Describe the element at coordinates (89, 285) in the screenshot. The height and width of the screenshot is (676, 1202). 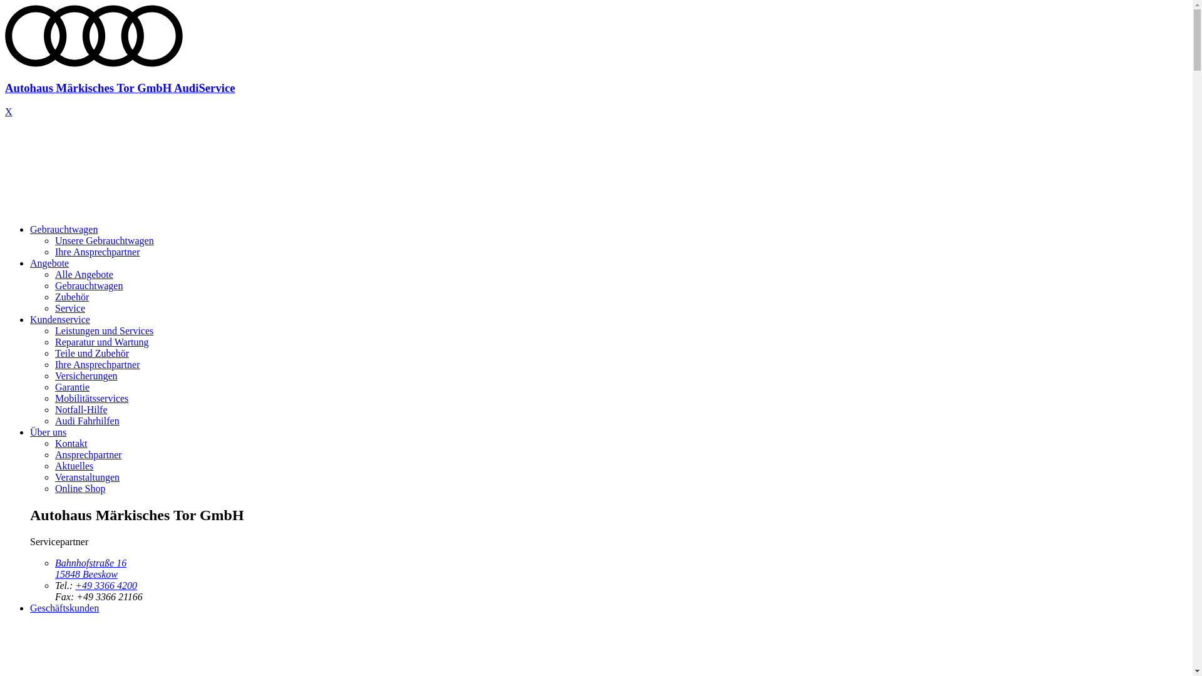
I see `Gebrauchtwagen` at that location.